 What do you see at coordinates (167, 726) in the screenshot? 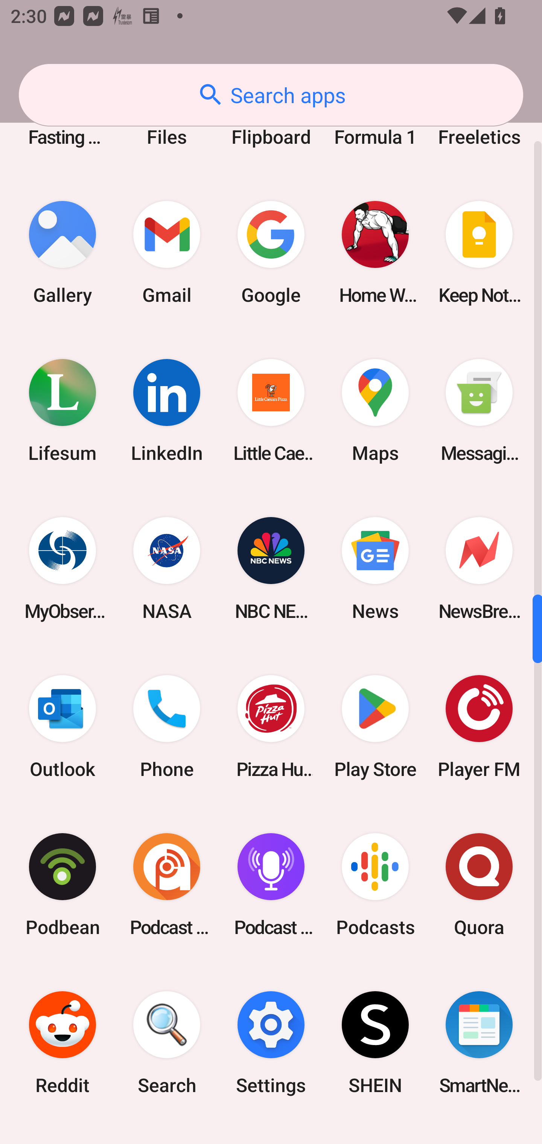
I see `Phone` at bounding box center [167, 726].